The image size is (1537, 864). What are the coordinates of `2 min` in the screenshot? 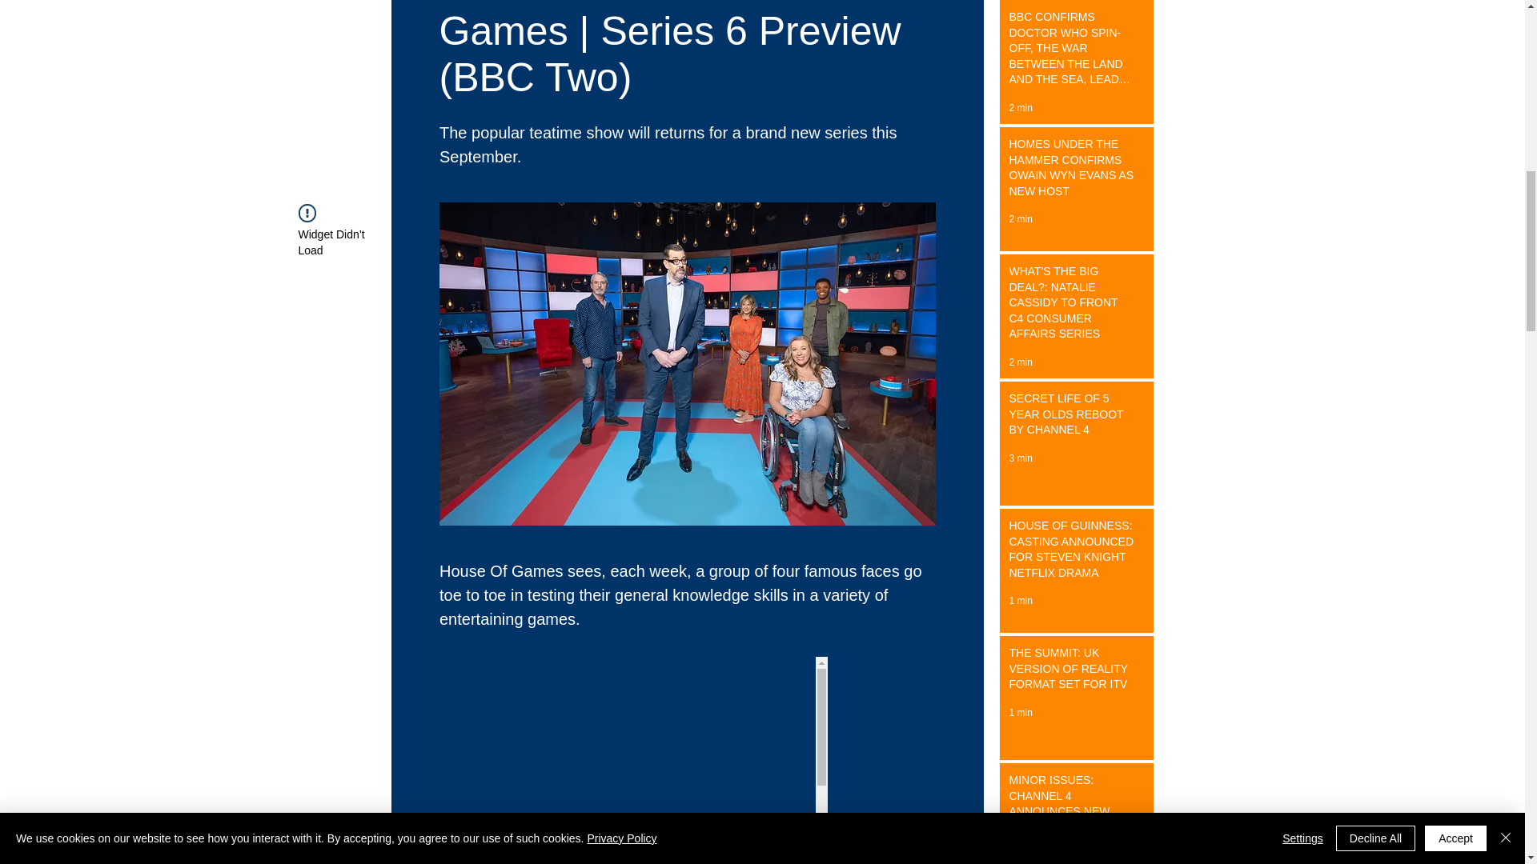 It's located at (1020, 854).